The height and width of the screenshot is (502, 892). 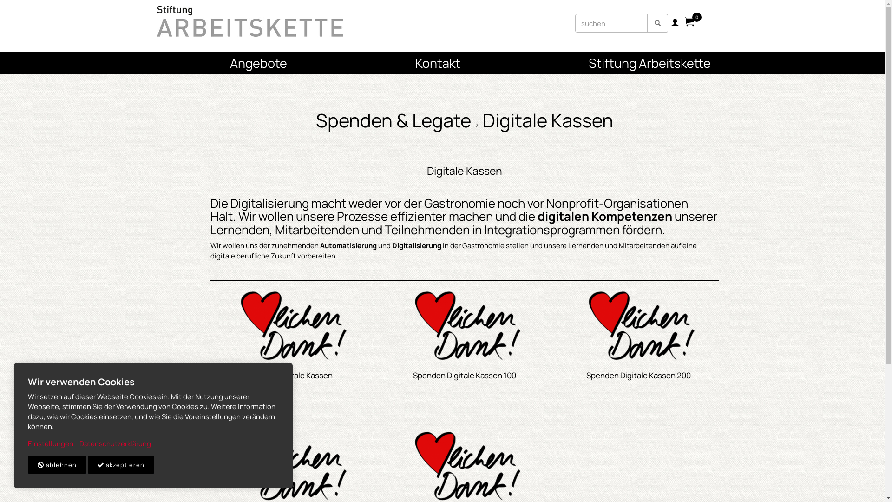 What do you see at coordinates (465, 376) in the screenshot?
I see `Spenden Digitale Kassen 100` at bounding box center [465, 376].